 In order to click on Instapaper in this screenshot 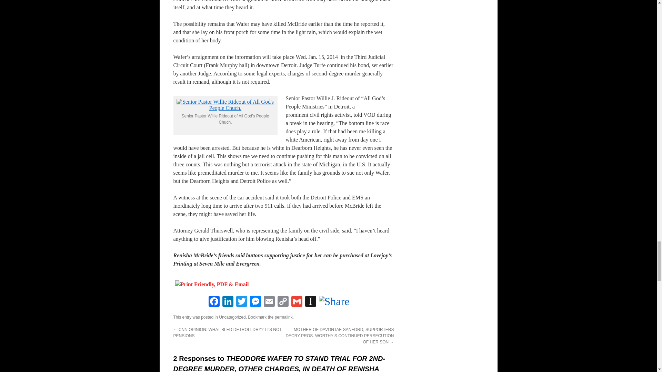, I will do `click(310, 302)`.